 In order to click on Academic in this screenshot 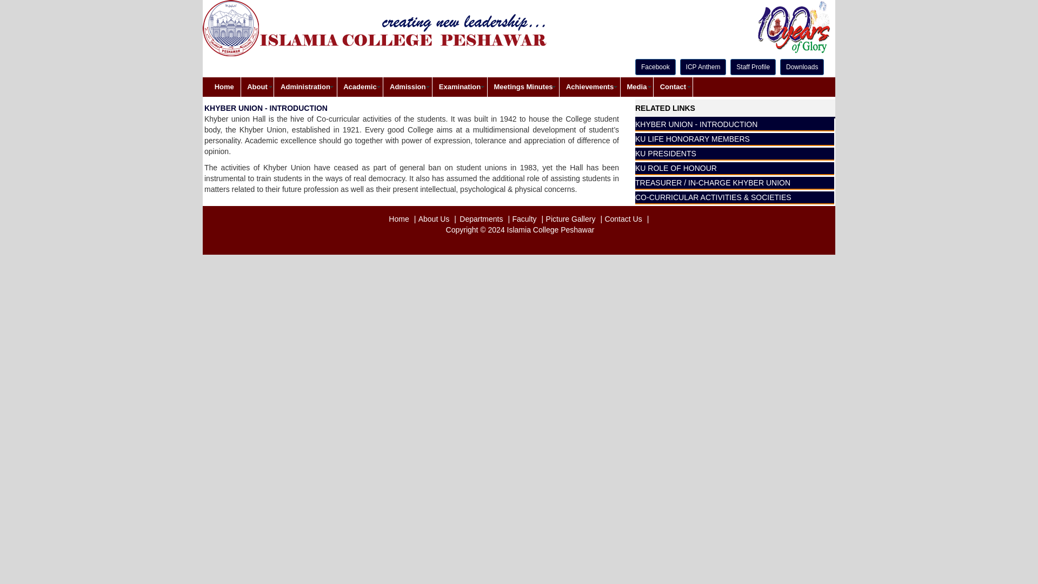, I will do `click(360, 87)`.